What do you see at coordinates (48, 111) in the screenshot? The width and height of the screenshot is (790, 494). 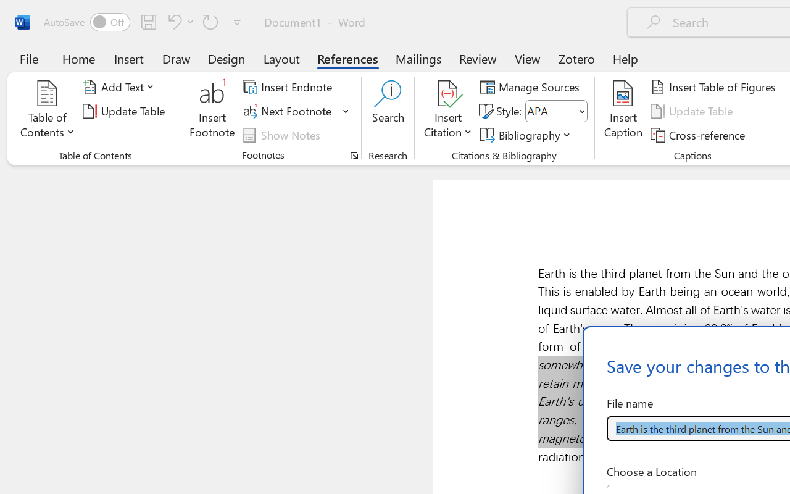 I see `Table of Contents` at bounding box center [48, 111].